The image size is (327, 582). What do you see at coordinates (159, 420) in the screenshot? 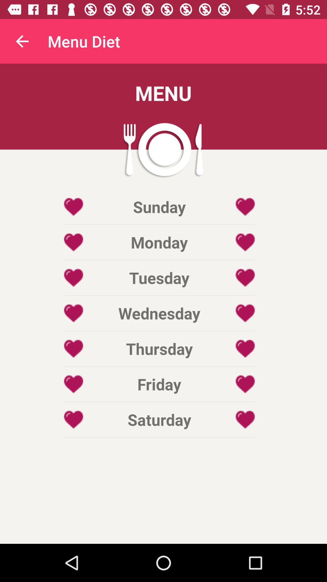
I see `flip to saturday item` at bounding box center [159, 420].